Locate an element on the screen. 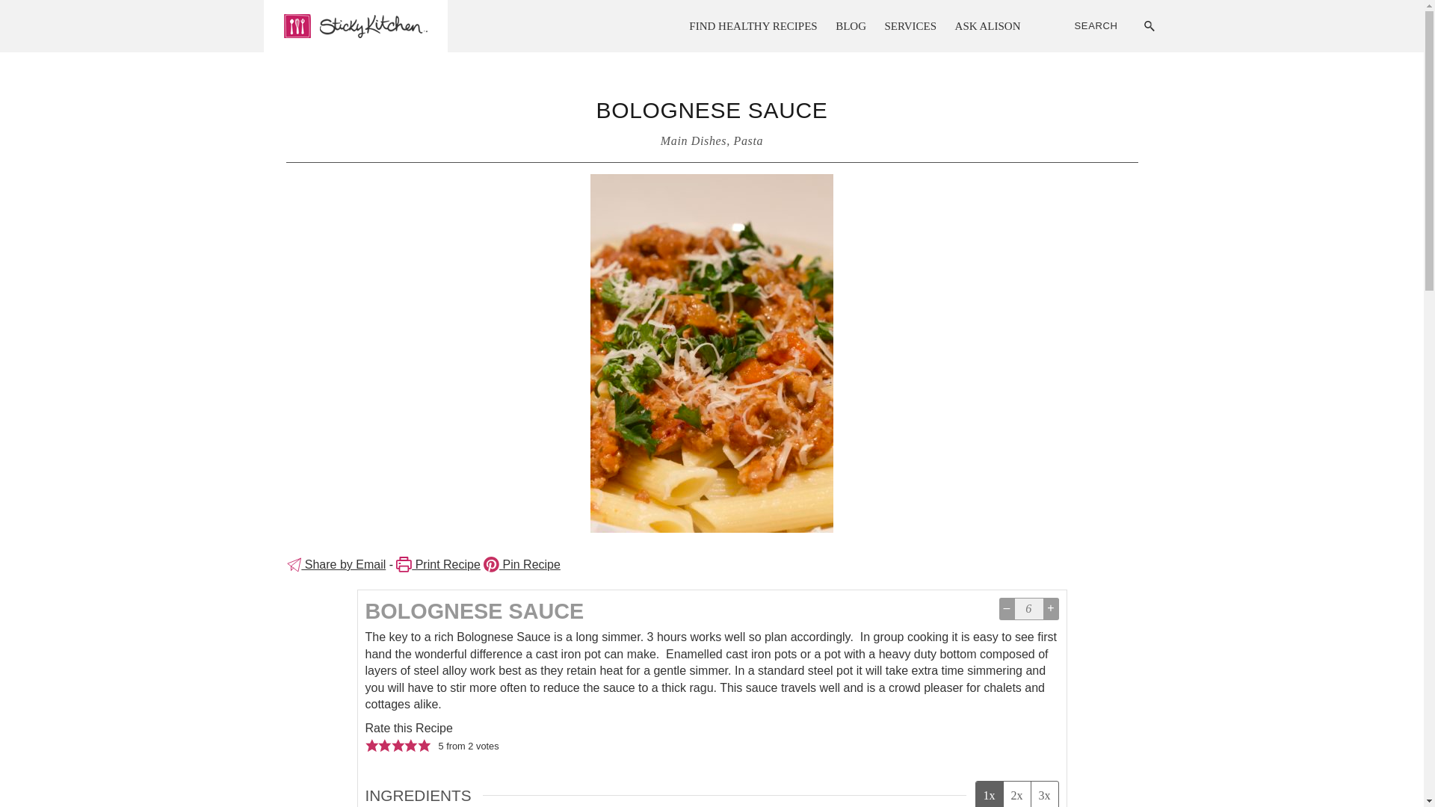 The height and width of the screenshot is (807, 1435). 1x is located at coordinates (990, 794).